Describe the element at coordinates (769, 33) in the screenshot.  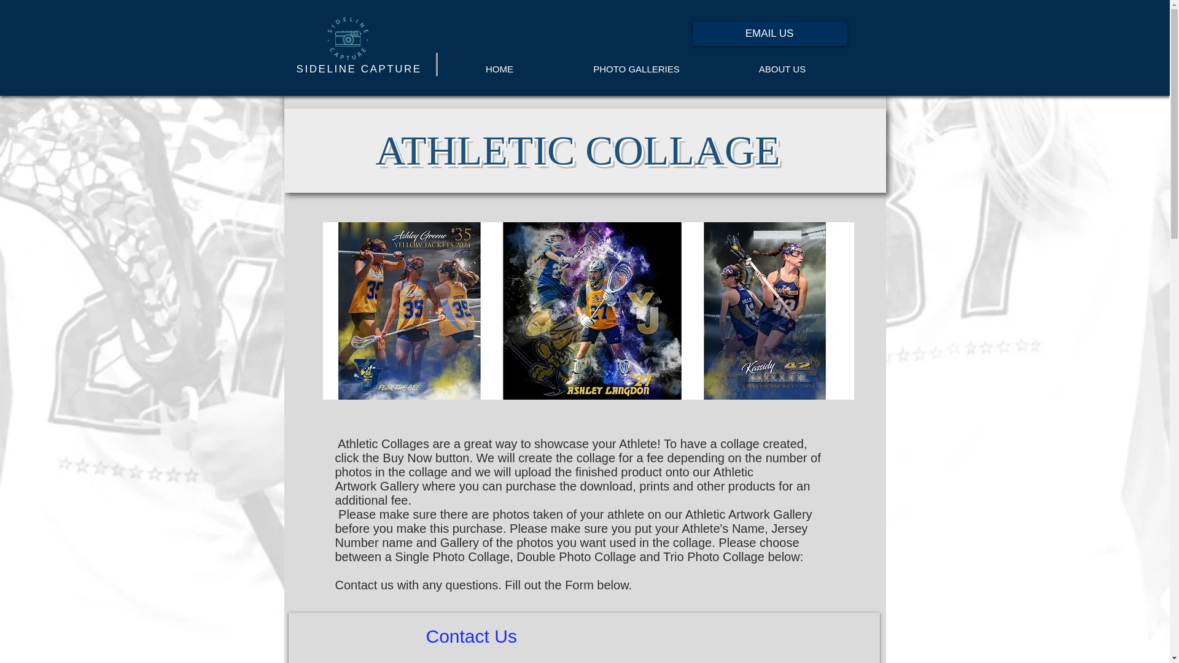
I see `EMAIL US` at that location.